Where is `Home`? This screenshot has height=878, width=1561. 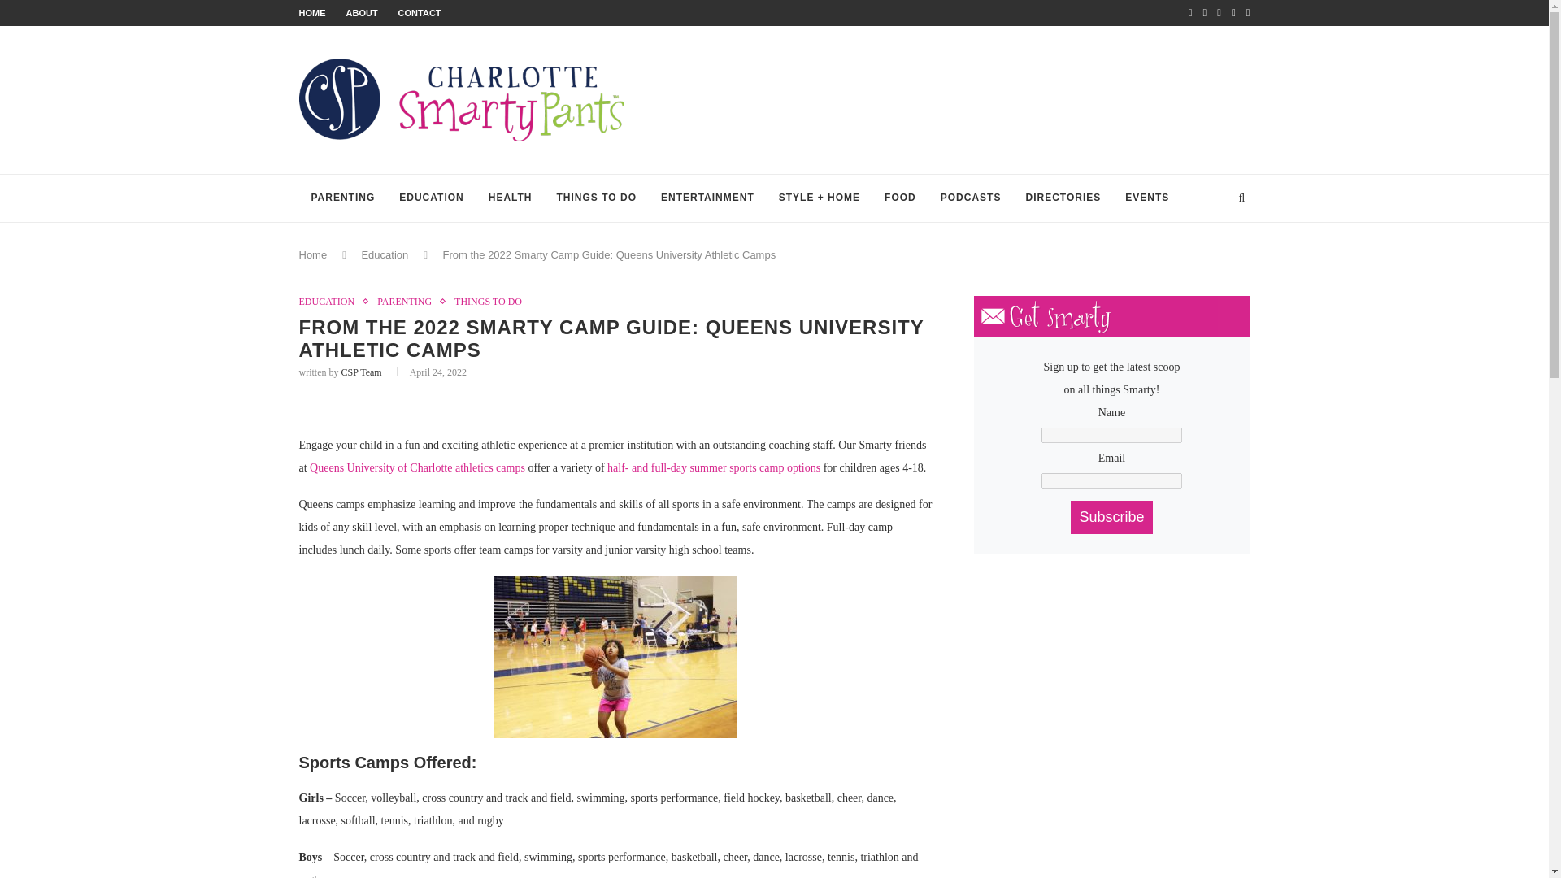 Home is located at coordinates (314, 254).